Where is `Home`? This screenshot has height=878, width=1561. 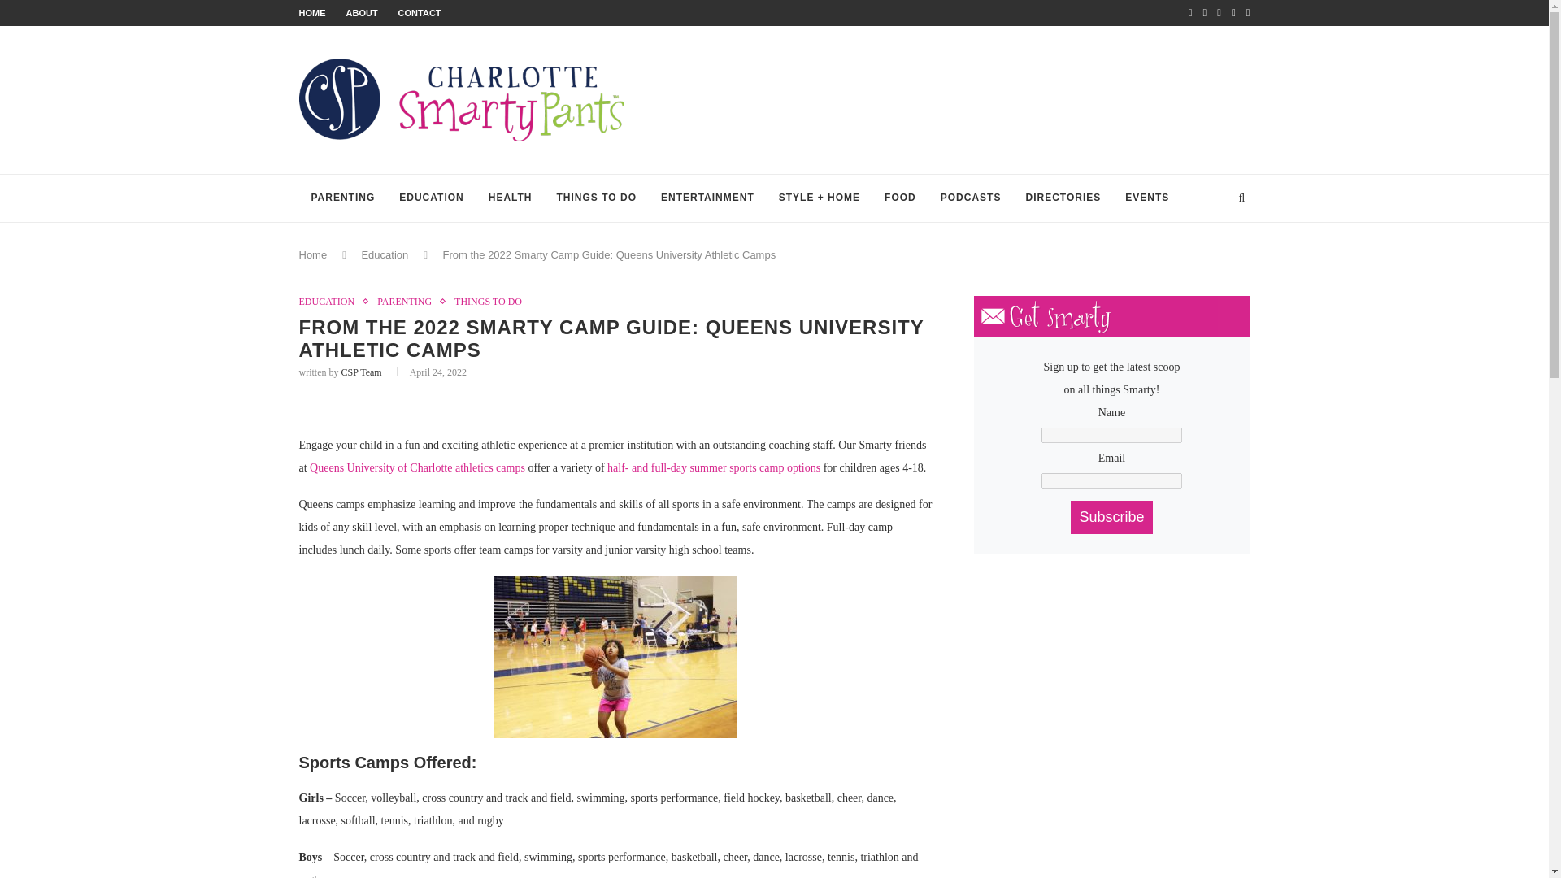 Home is located at coordinates (314, 254).